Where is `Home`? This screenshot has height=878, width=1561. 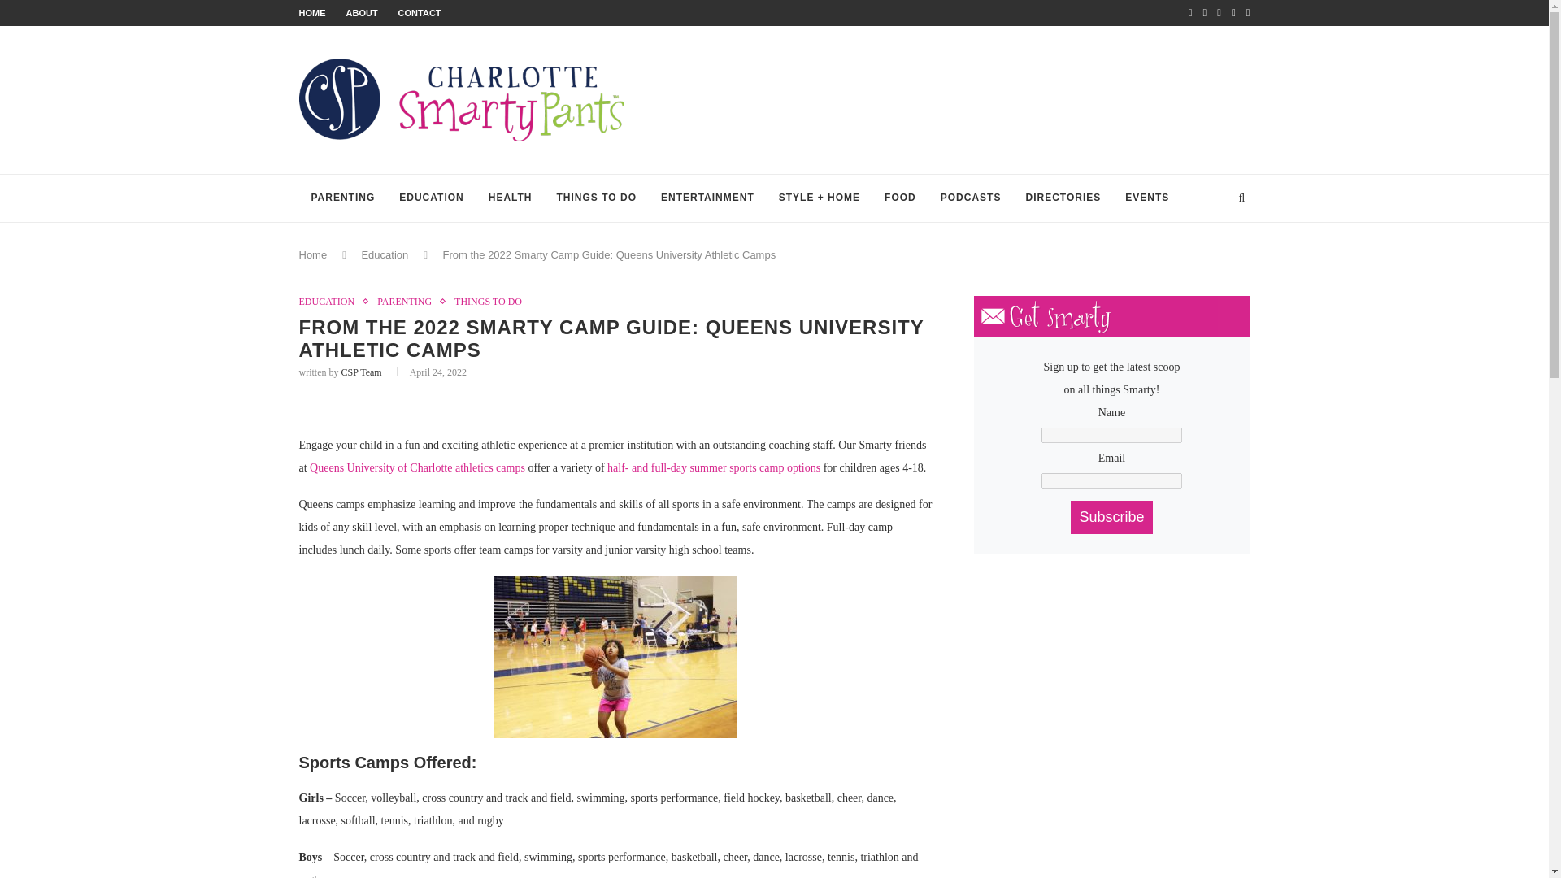 Home is located at coordinates (314, 254).